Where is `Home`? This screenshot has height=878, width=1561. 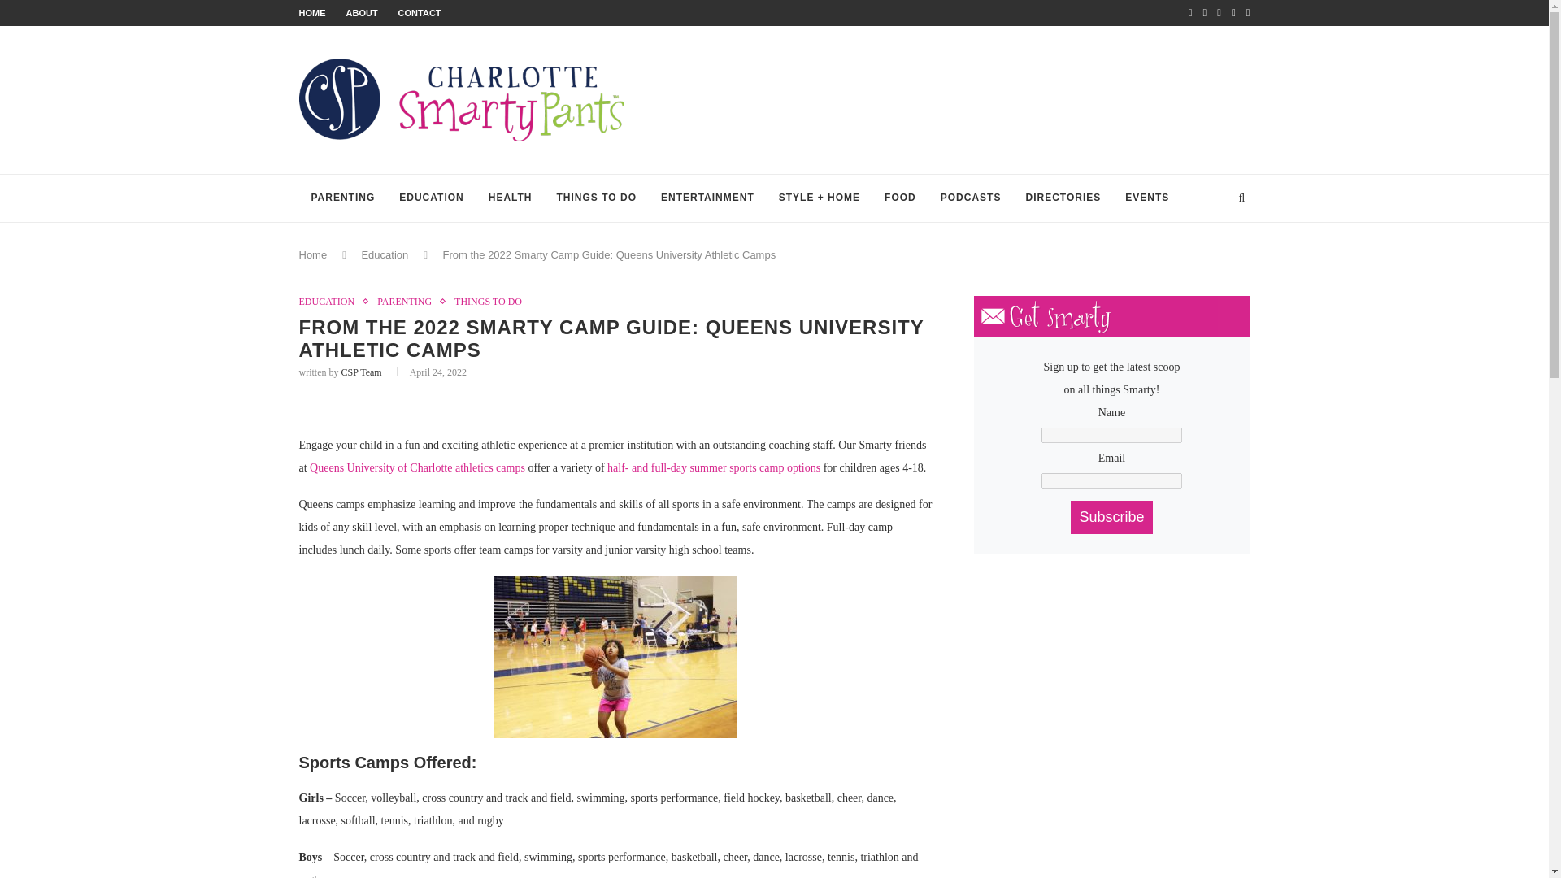 Home is located at coordinates (314, 254).